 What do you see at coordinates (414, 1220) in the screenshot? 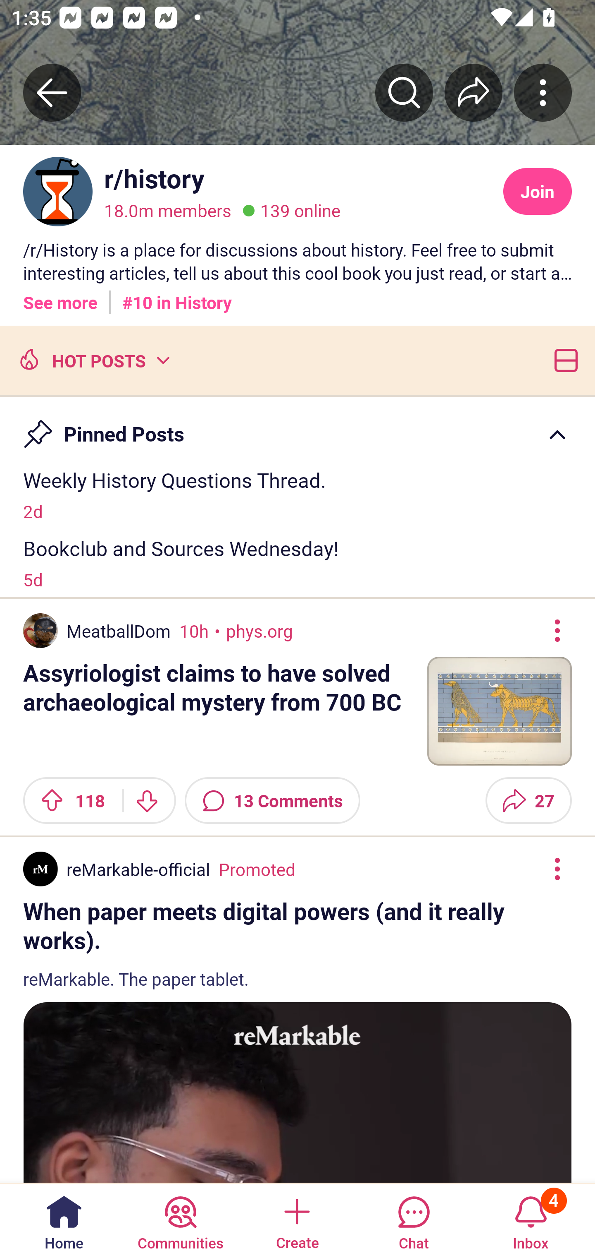
I see `Chat` at bounding box center [414, 1220].